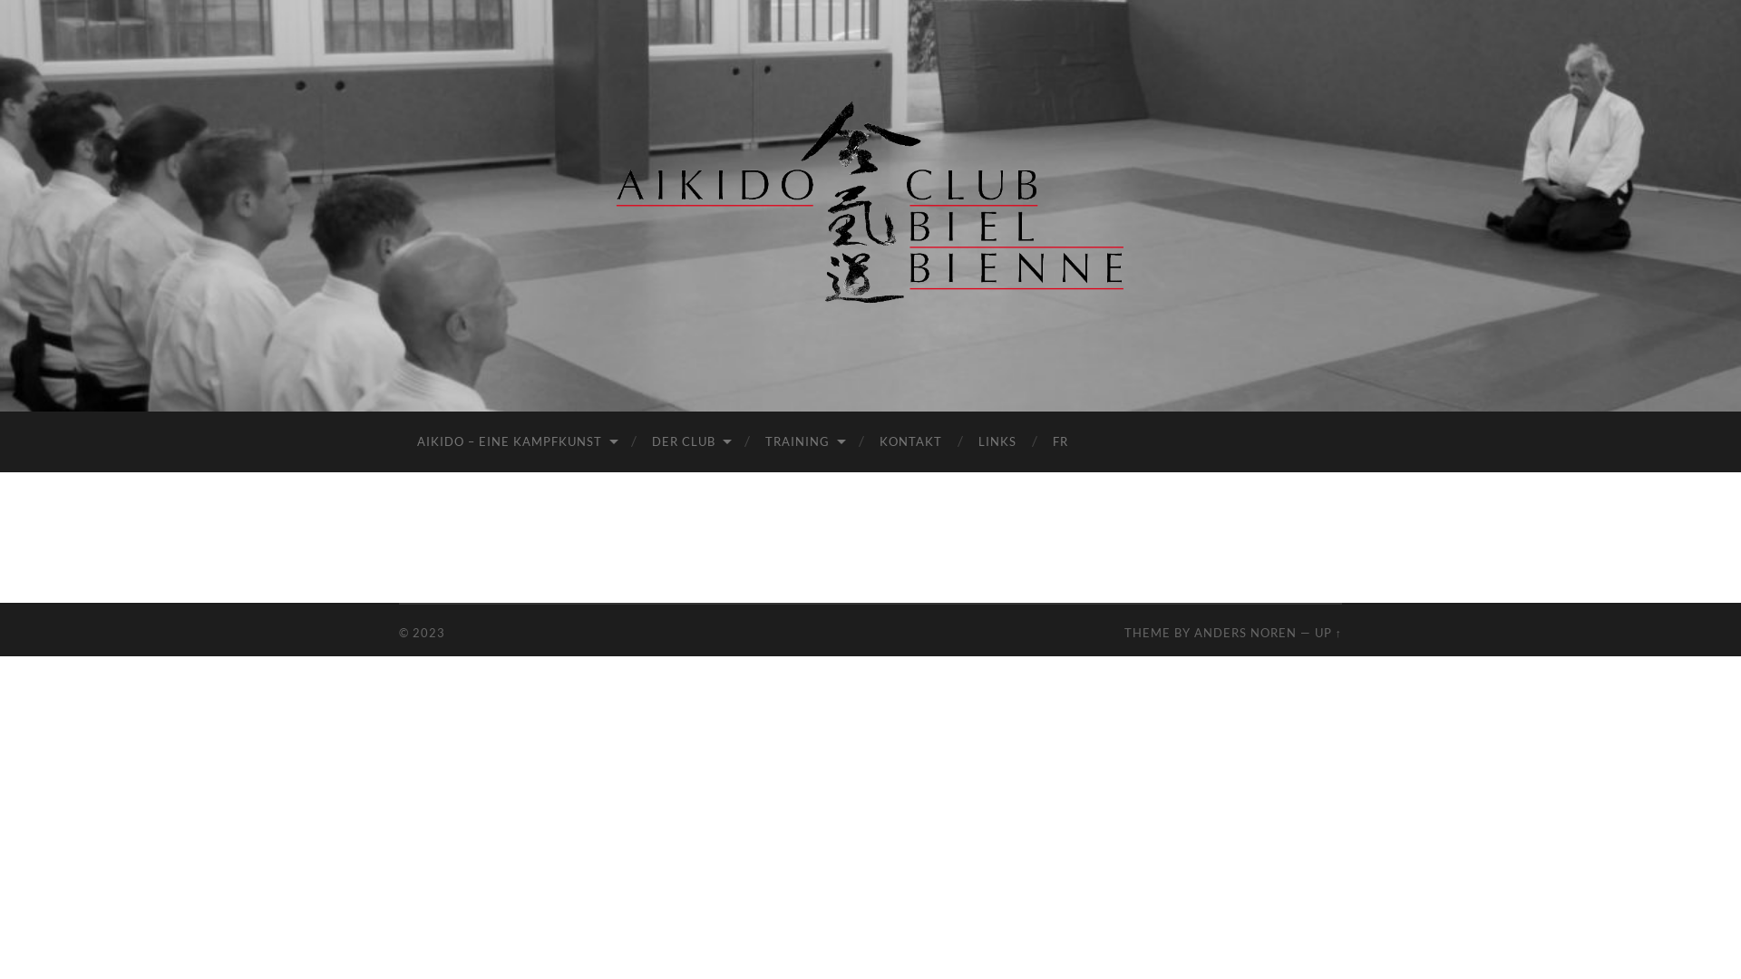 The width and height of the screenshot is (1741, 979). I want to click on DER CLUB, so click(691, 442).